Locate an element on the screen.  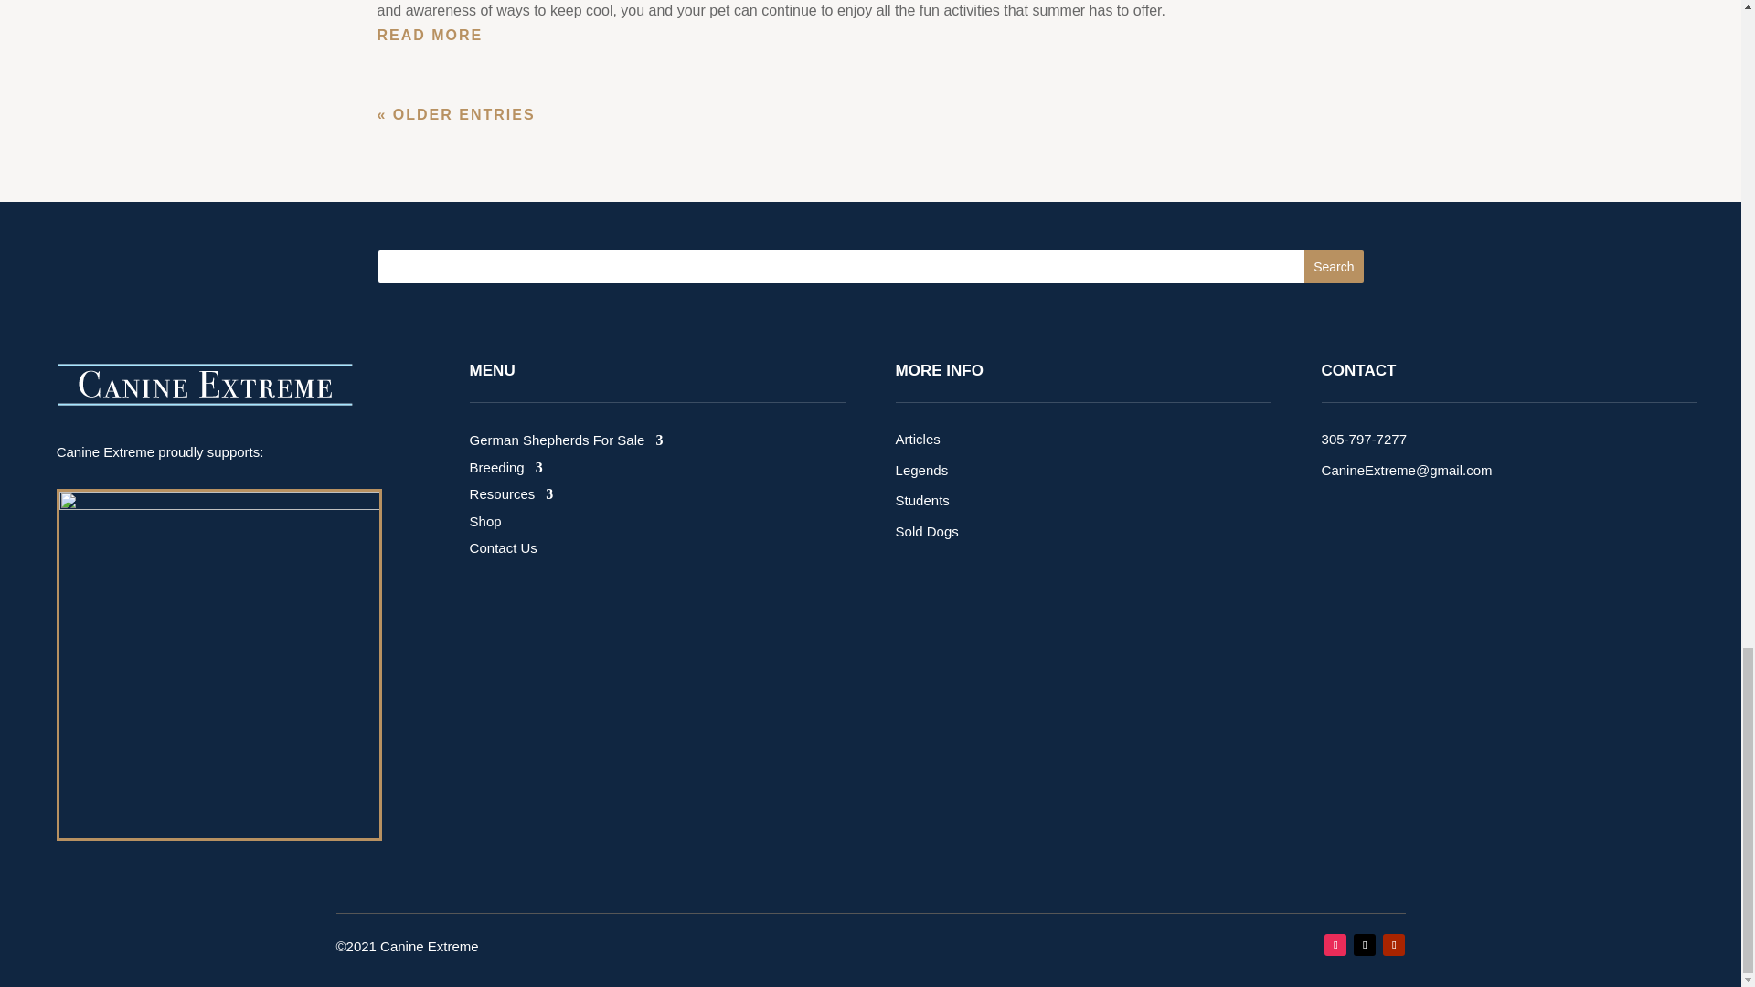
Follow on Instagram is located at coordinates (1335, 945).